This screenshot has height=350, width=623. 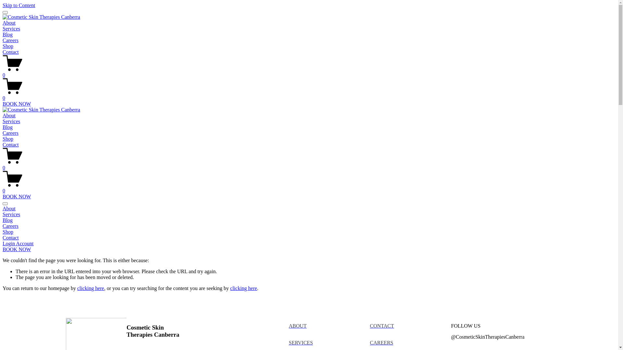 I want to click on CAREERS, so click(x=382, y=343).